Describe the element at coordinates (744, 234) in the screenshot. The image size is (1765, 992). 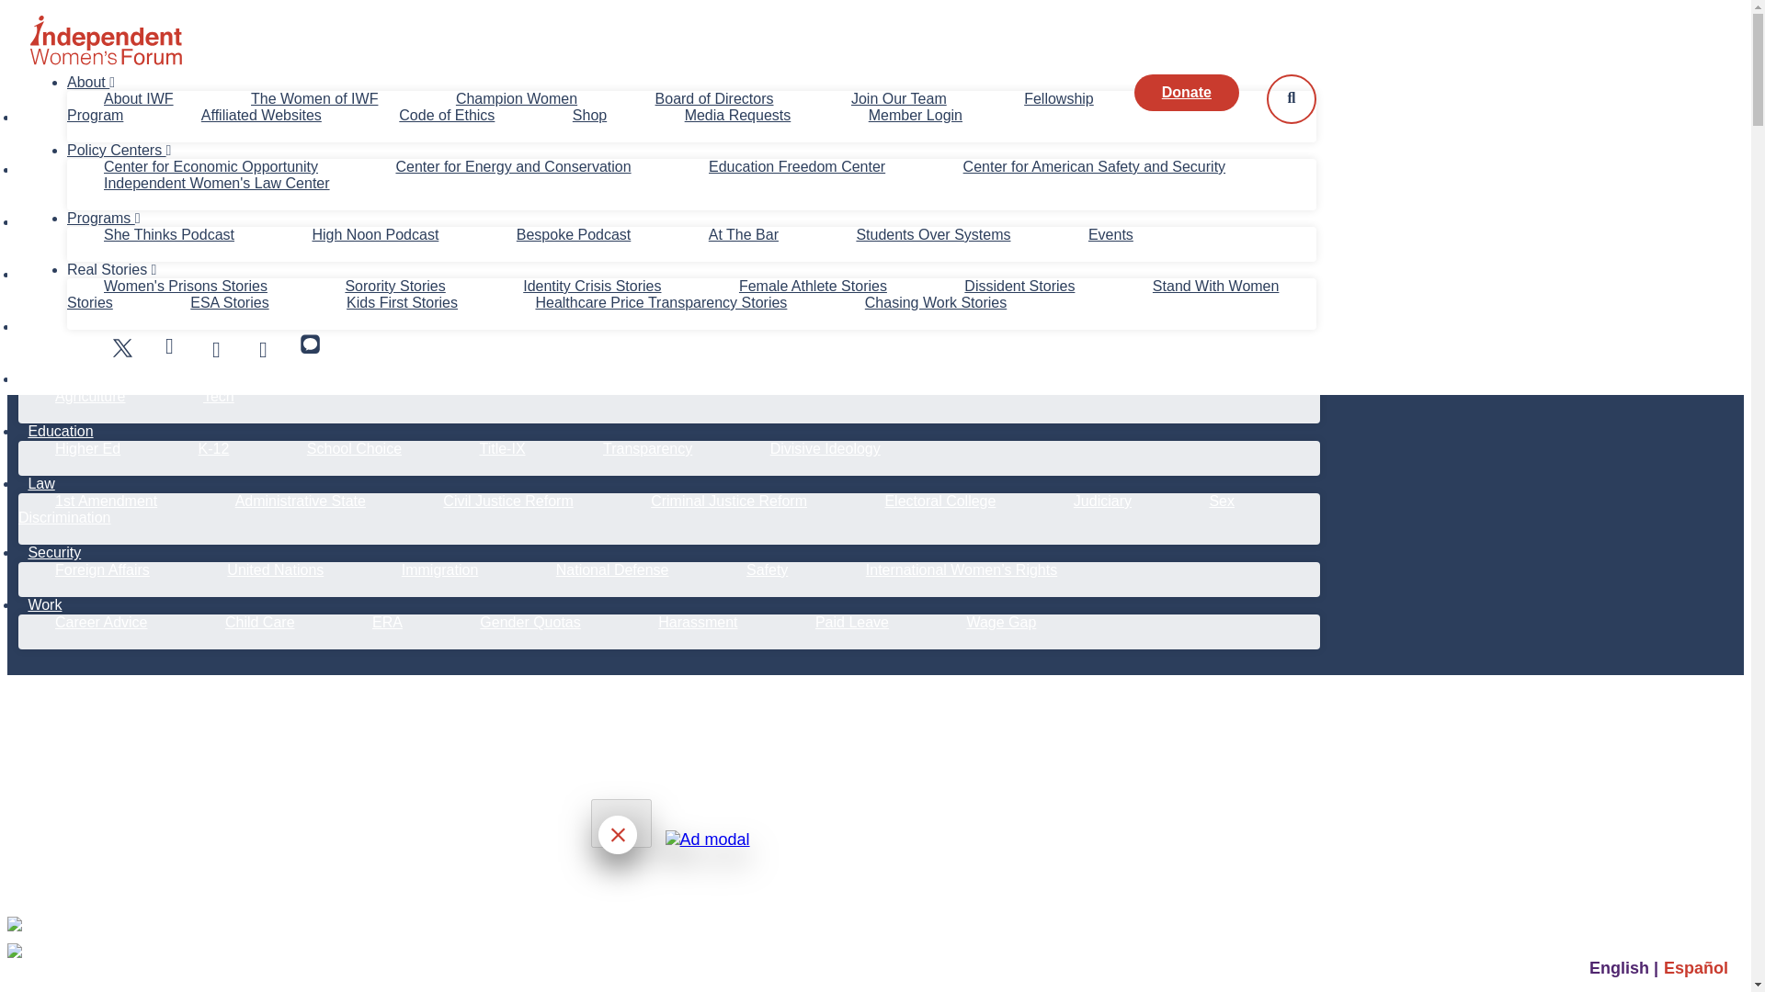
I see `At The Bar` at that location.